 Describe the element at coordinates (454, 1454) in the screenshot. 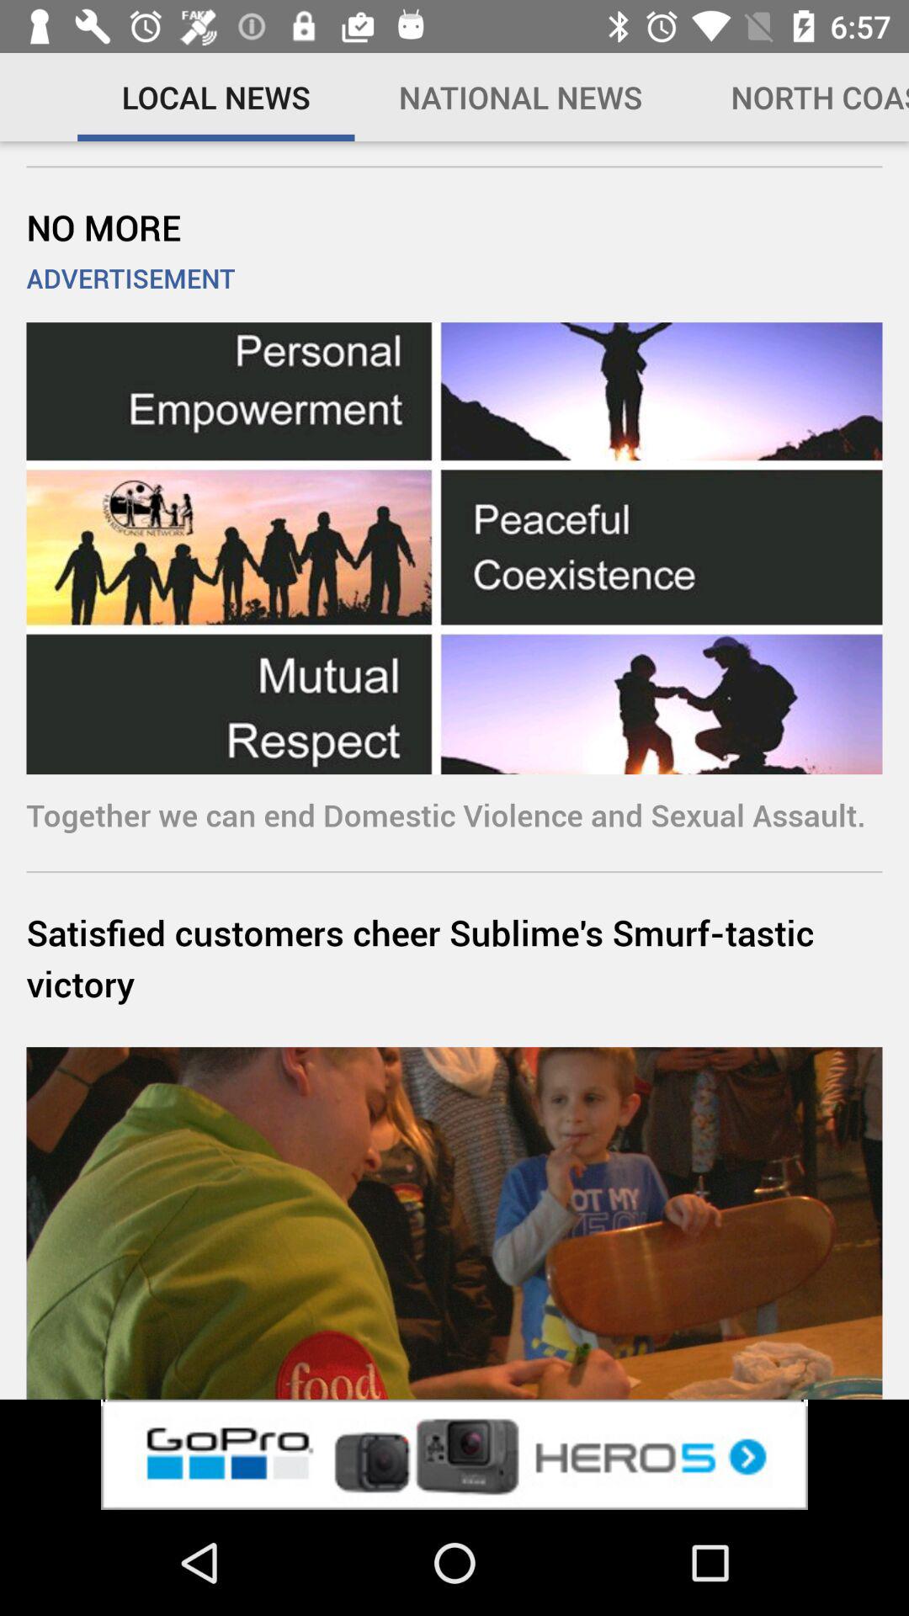

I see `learn more about the gopro hero 5` at that location.